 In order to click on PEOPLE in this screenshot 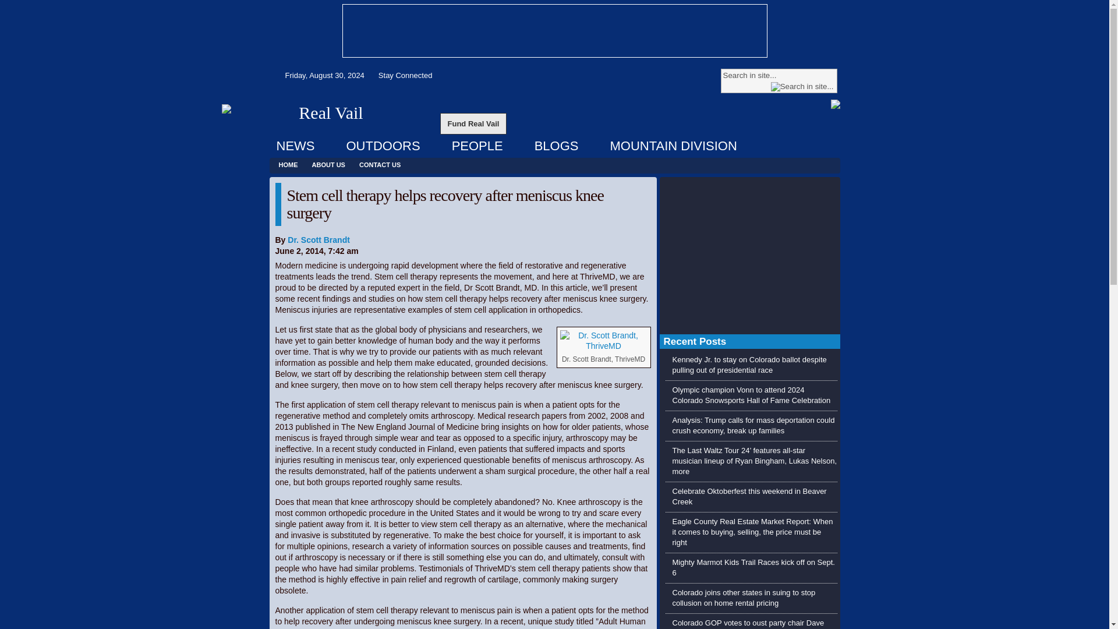, I will do `click(477, 146)`.